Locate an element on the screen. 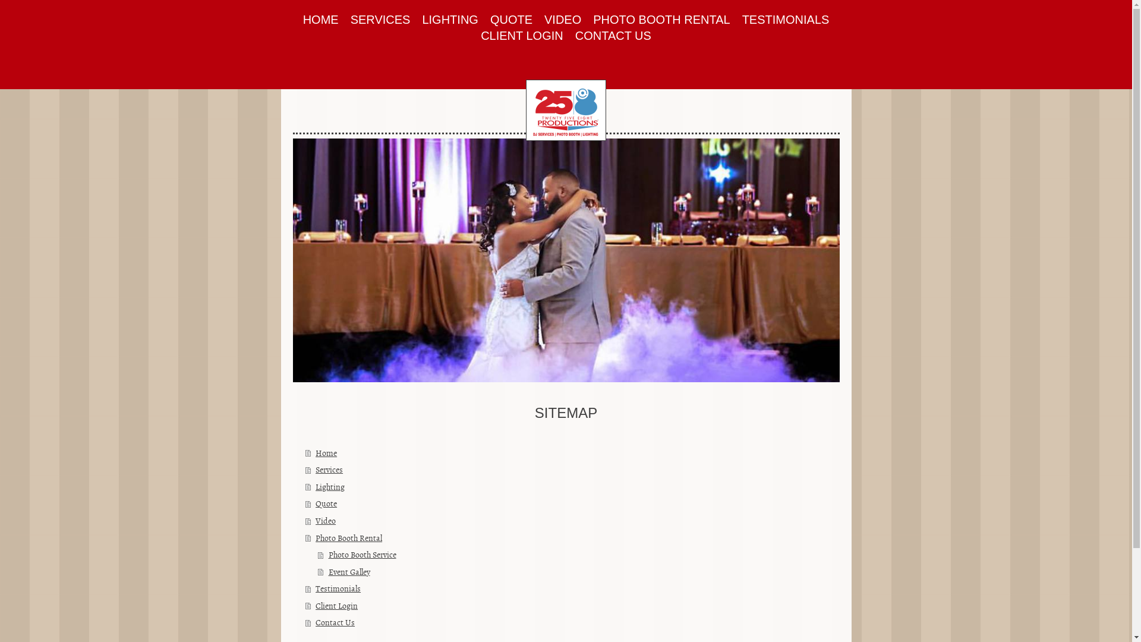  PHOTO BOOTH RENTAL is located at coordinates (661, 20).